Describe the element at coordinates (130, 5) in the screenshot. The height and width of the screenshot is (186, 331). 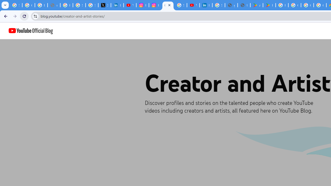
I see `YouTube Content Monetization Policies - How YouTube Works` at that location.